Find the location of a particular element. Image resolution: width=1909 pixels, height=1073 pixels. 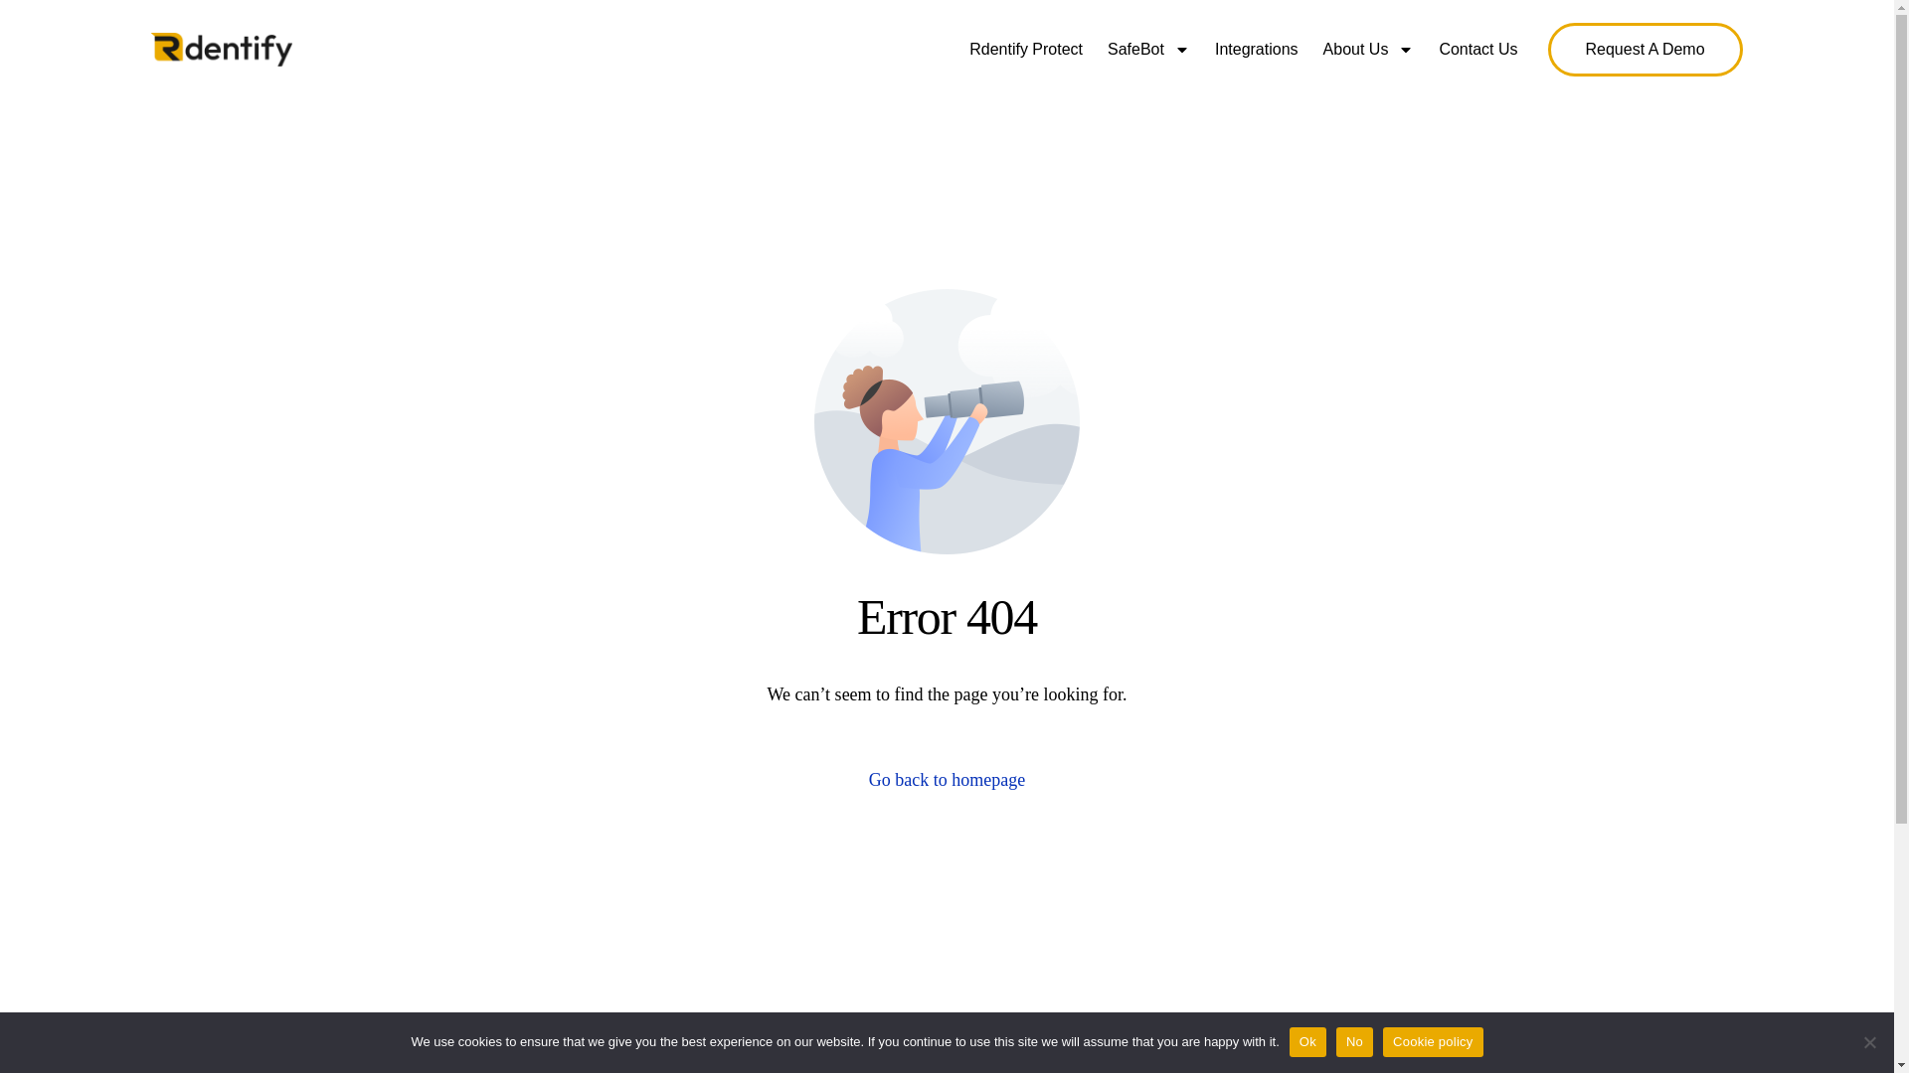

Rdentify Protect is located at coordinates (1026, 49).